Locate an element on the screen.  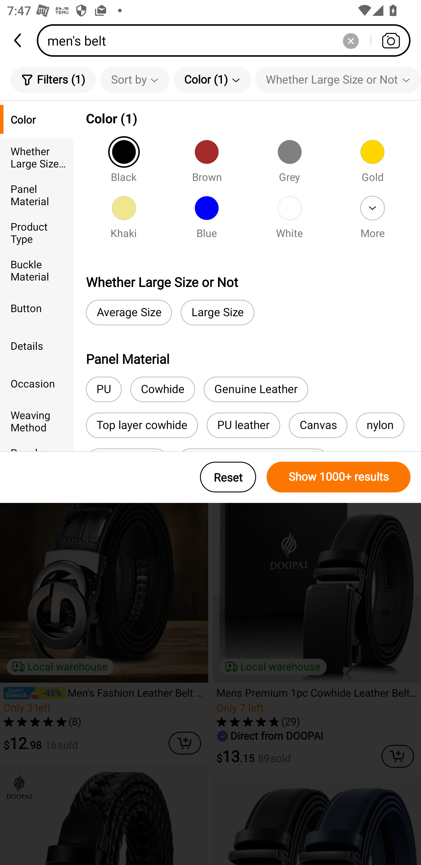
Canvas is located at coordinates (318, 425).